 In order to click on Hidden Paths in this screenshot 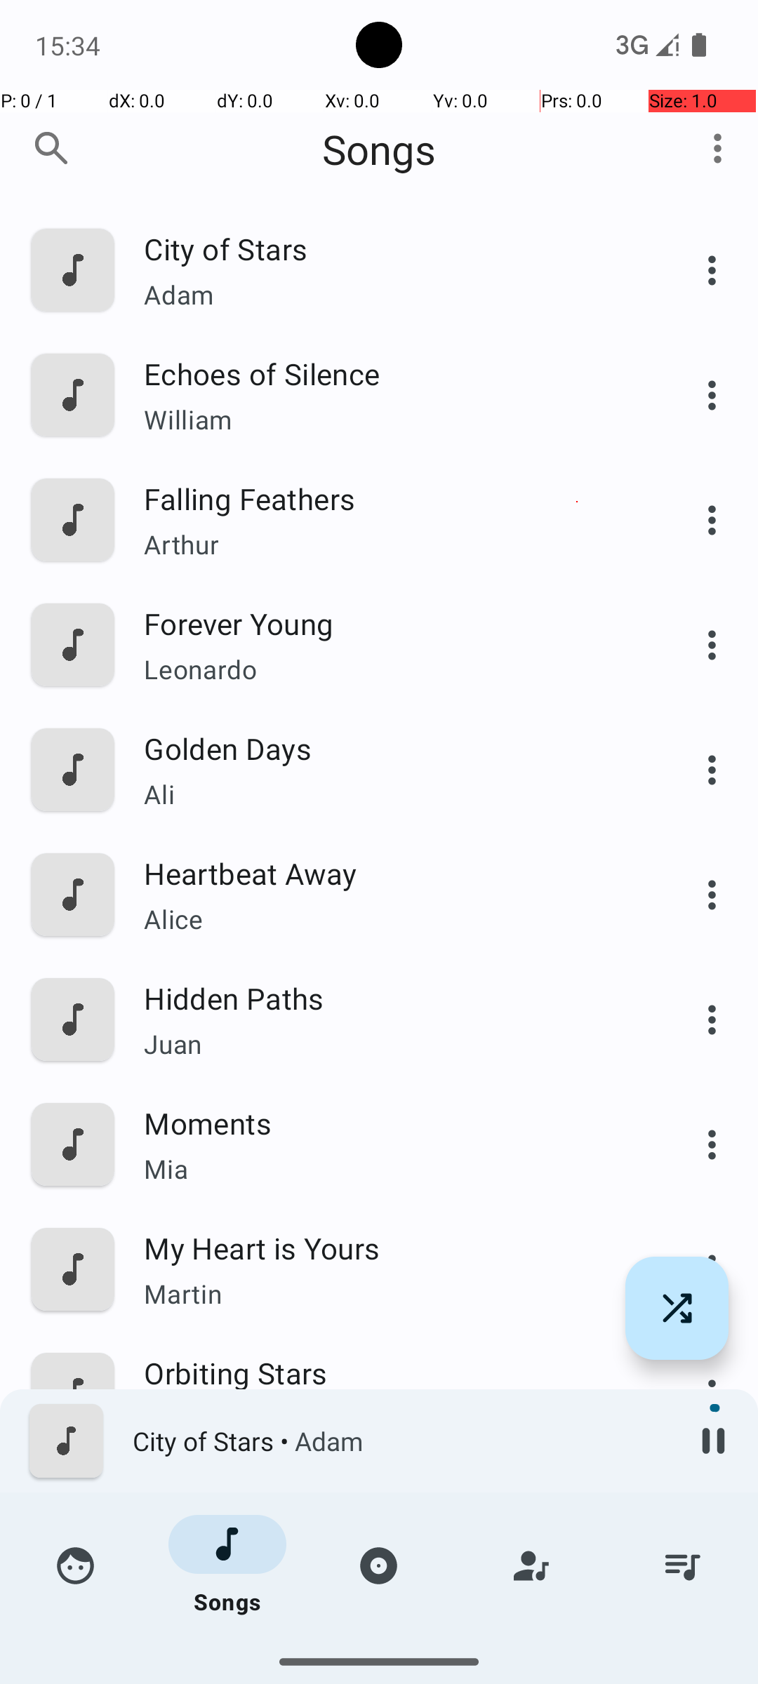, I will do `click(391, 998)`.